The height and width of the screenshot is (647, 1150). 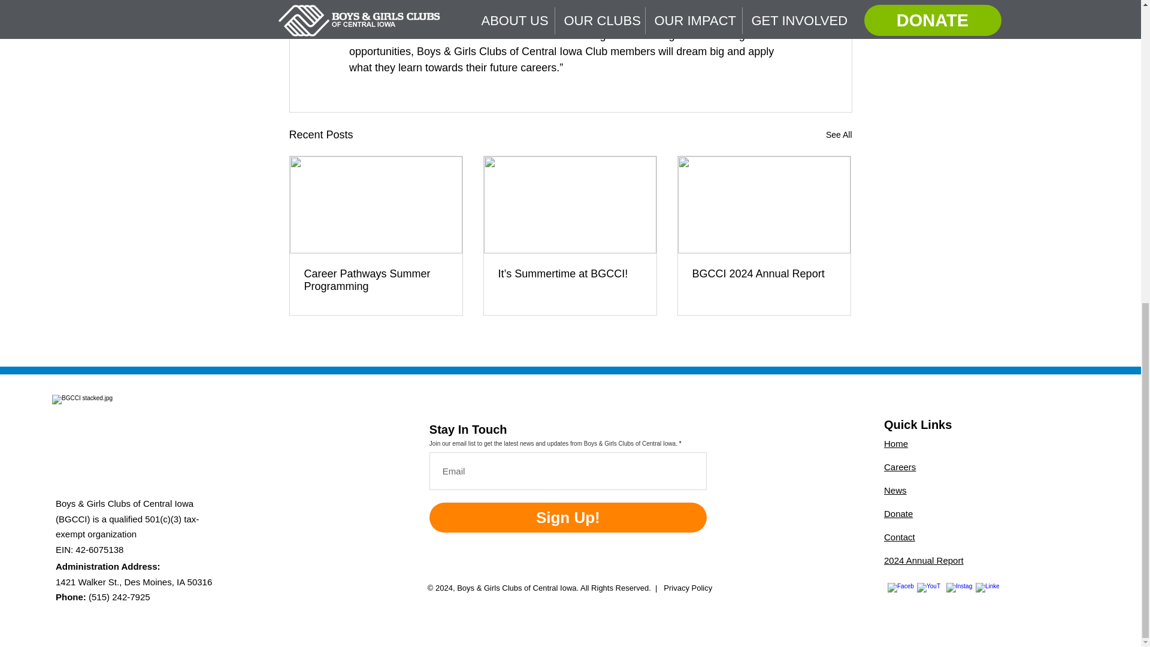 I want to click on Careers, so click(x=900, y=467).